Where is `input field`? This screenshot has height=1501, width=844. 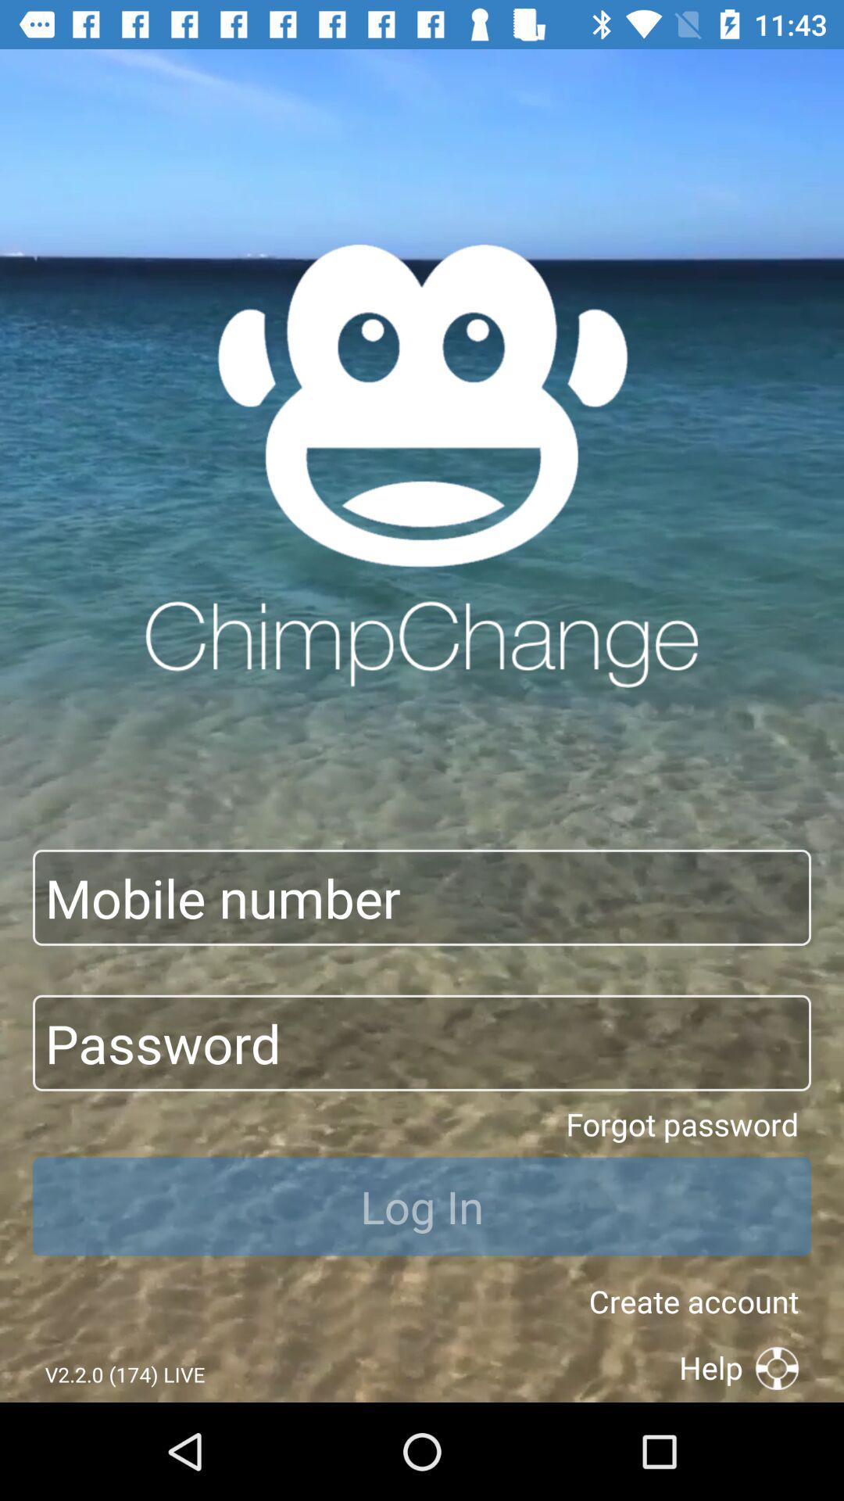 input field is located at coordinates (422, 897).